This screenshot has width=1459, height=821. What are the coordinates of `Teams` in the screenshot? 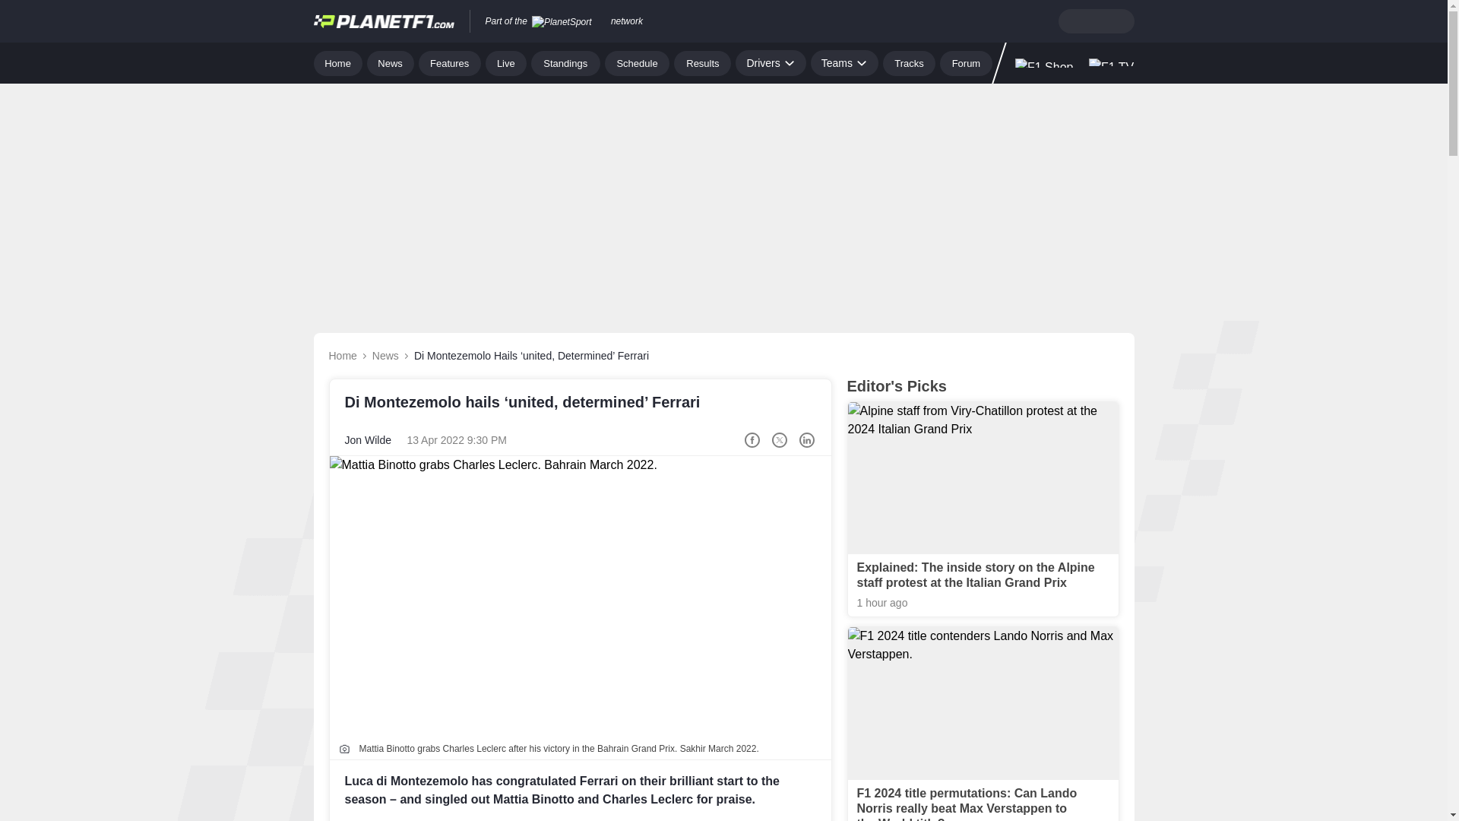 It's located at (844, 62).